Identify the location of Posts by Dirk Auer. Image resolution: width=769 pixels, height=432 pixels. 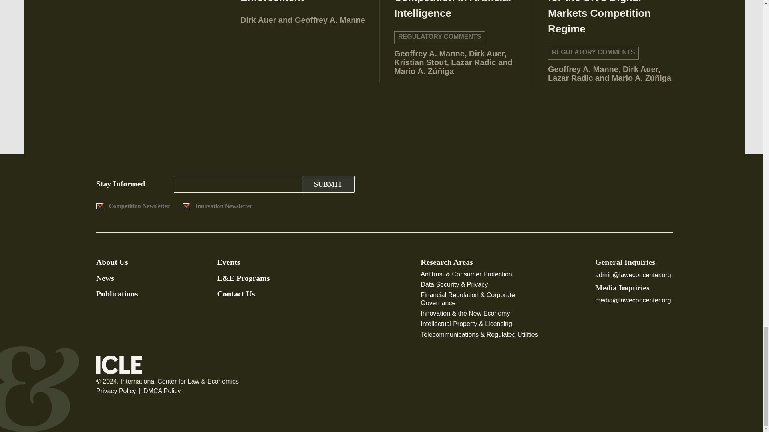
(640, 69).